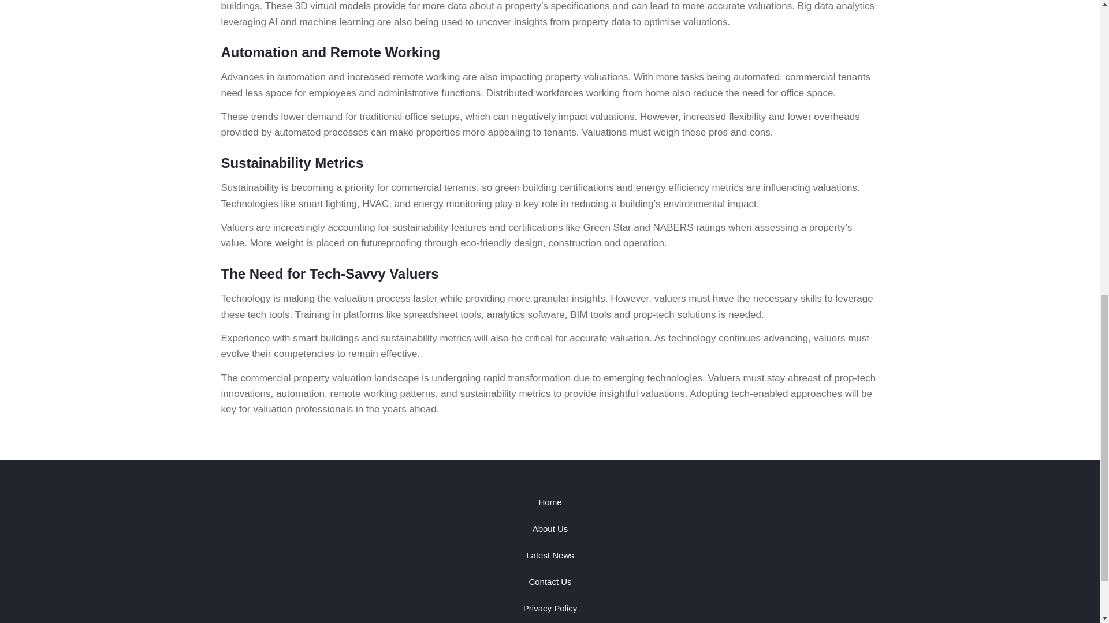  What do you see at coordinates (550, 555) in the screenshot?
I see `Latest News` at bounding box center [550, 555].